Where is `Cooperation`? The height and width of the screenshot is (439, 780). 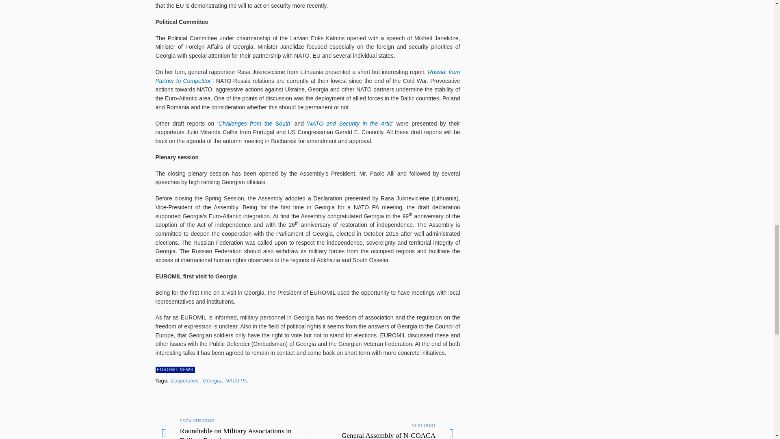
Cooperation is located at coordinates (384, 424).